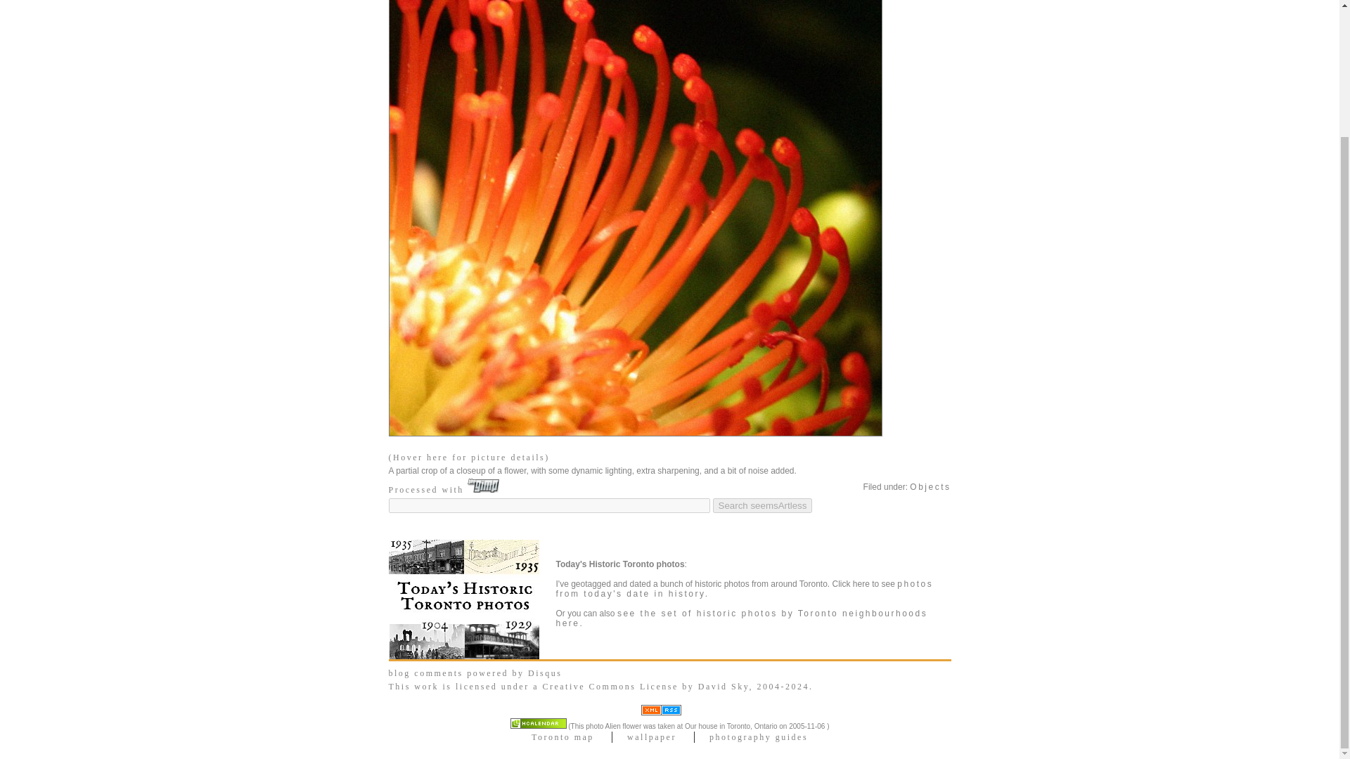 This screenshot has height=759, width=1350. What do you see at coordinates (539, 722) in the screenshot?
I see `This page includes microformat data` at bounding box center [539, 722].